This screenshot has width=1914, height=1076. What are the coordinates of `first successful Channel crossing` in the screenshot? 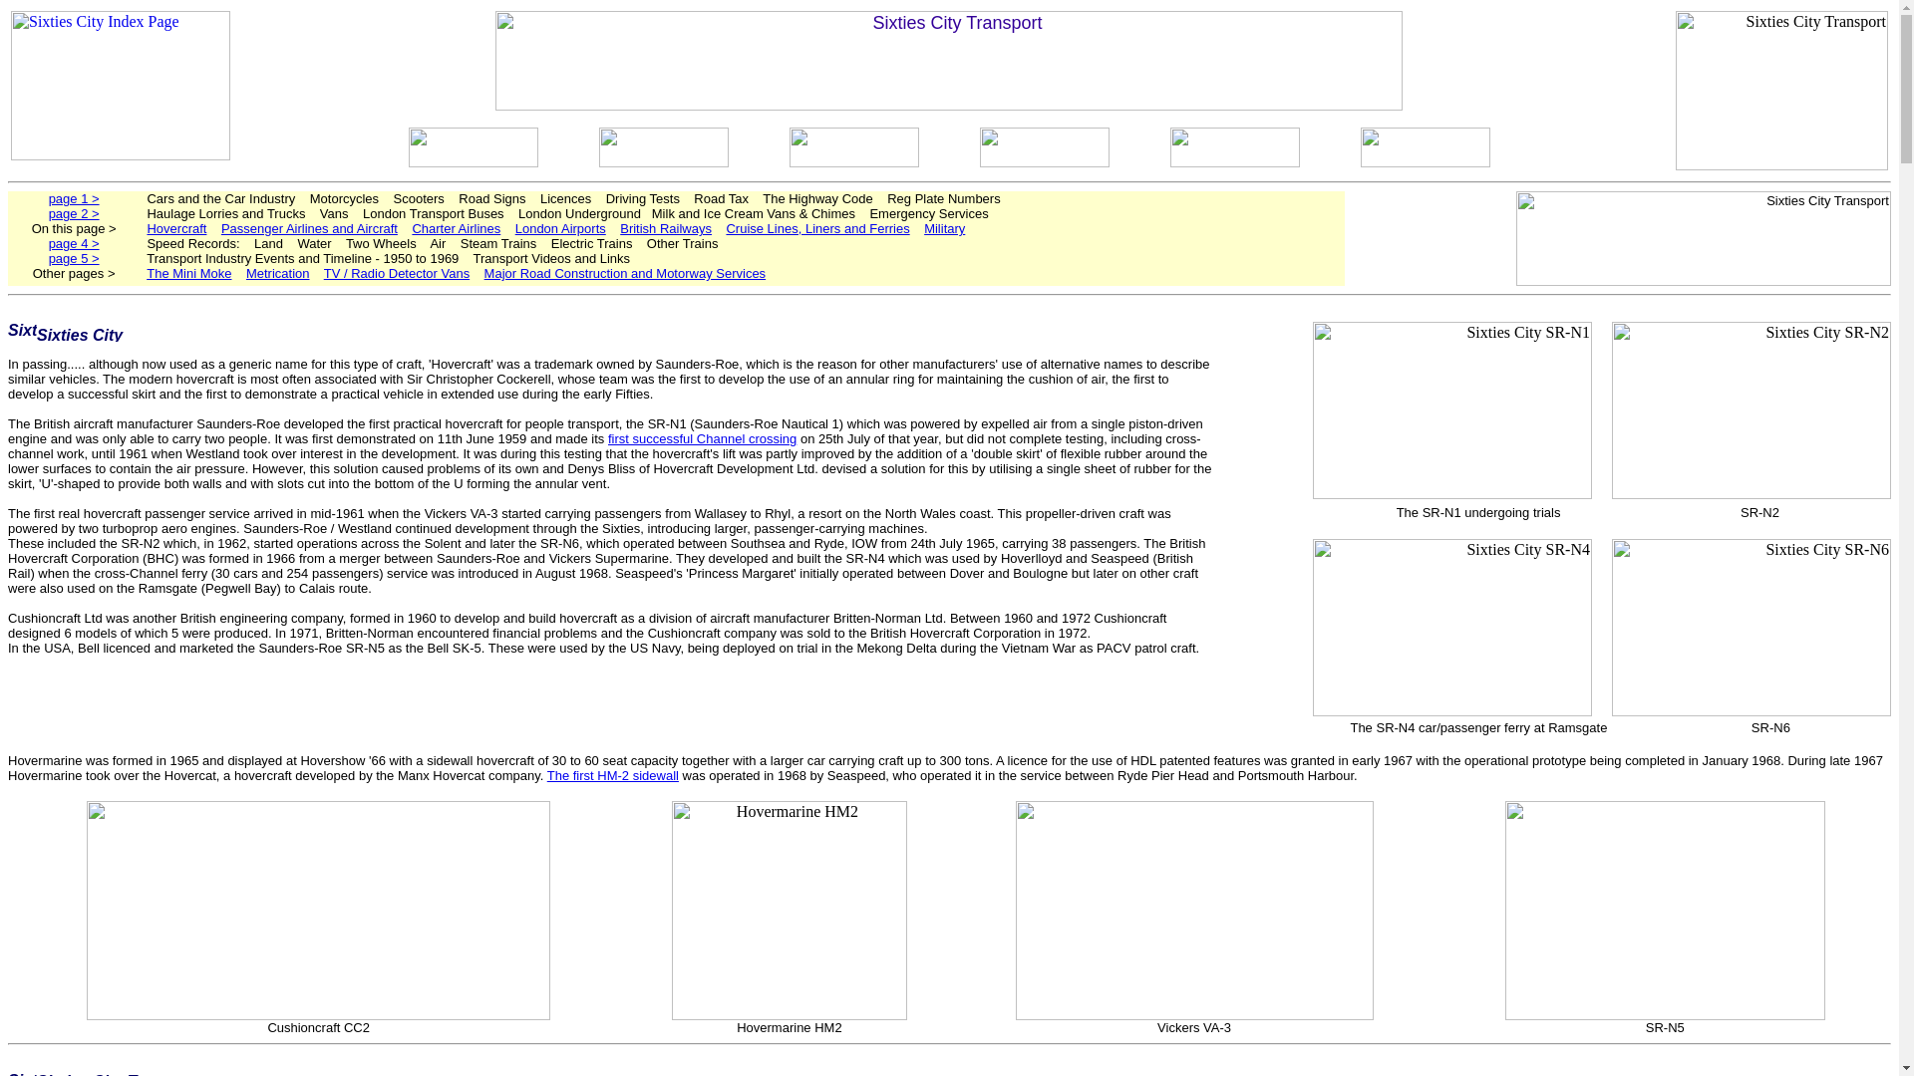 It's located at (702, 438).